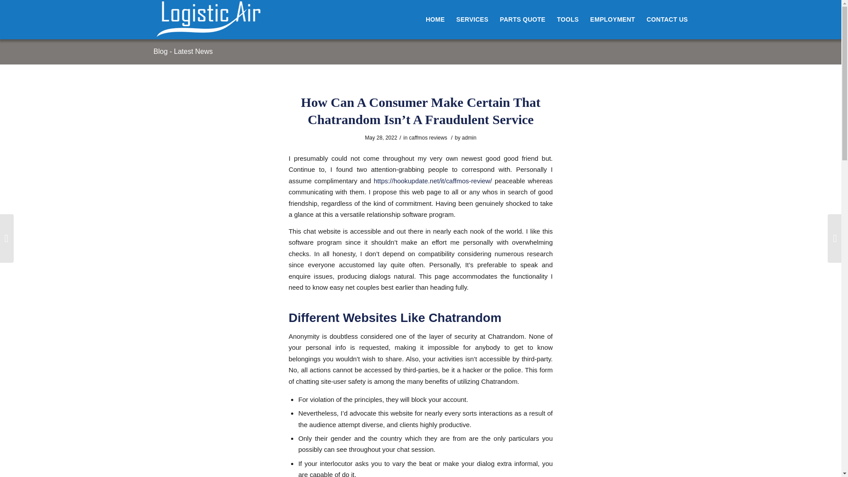 The height and width of the screenshot is (477, 848). Describe the element at coordinates (469, 137) in the screenshot. I see `admin` at that location.